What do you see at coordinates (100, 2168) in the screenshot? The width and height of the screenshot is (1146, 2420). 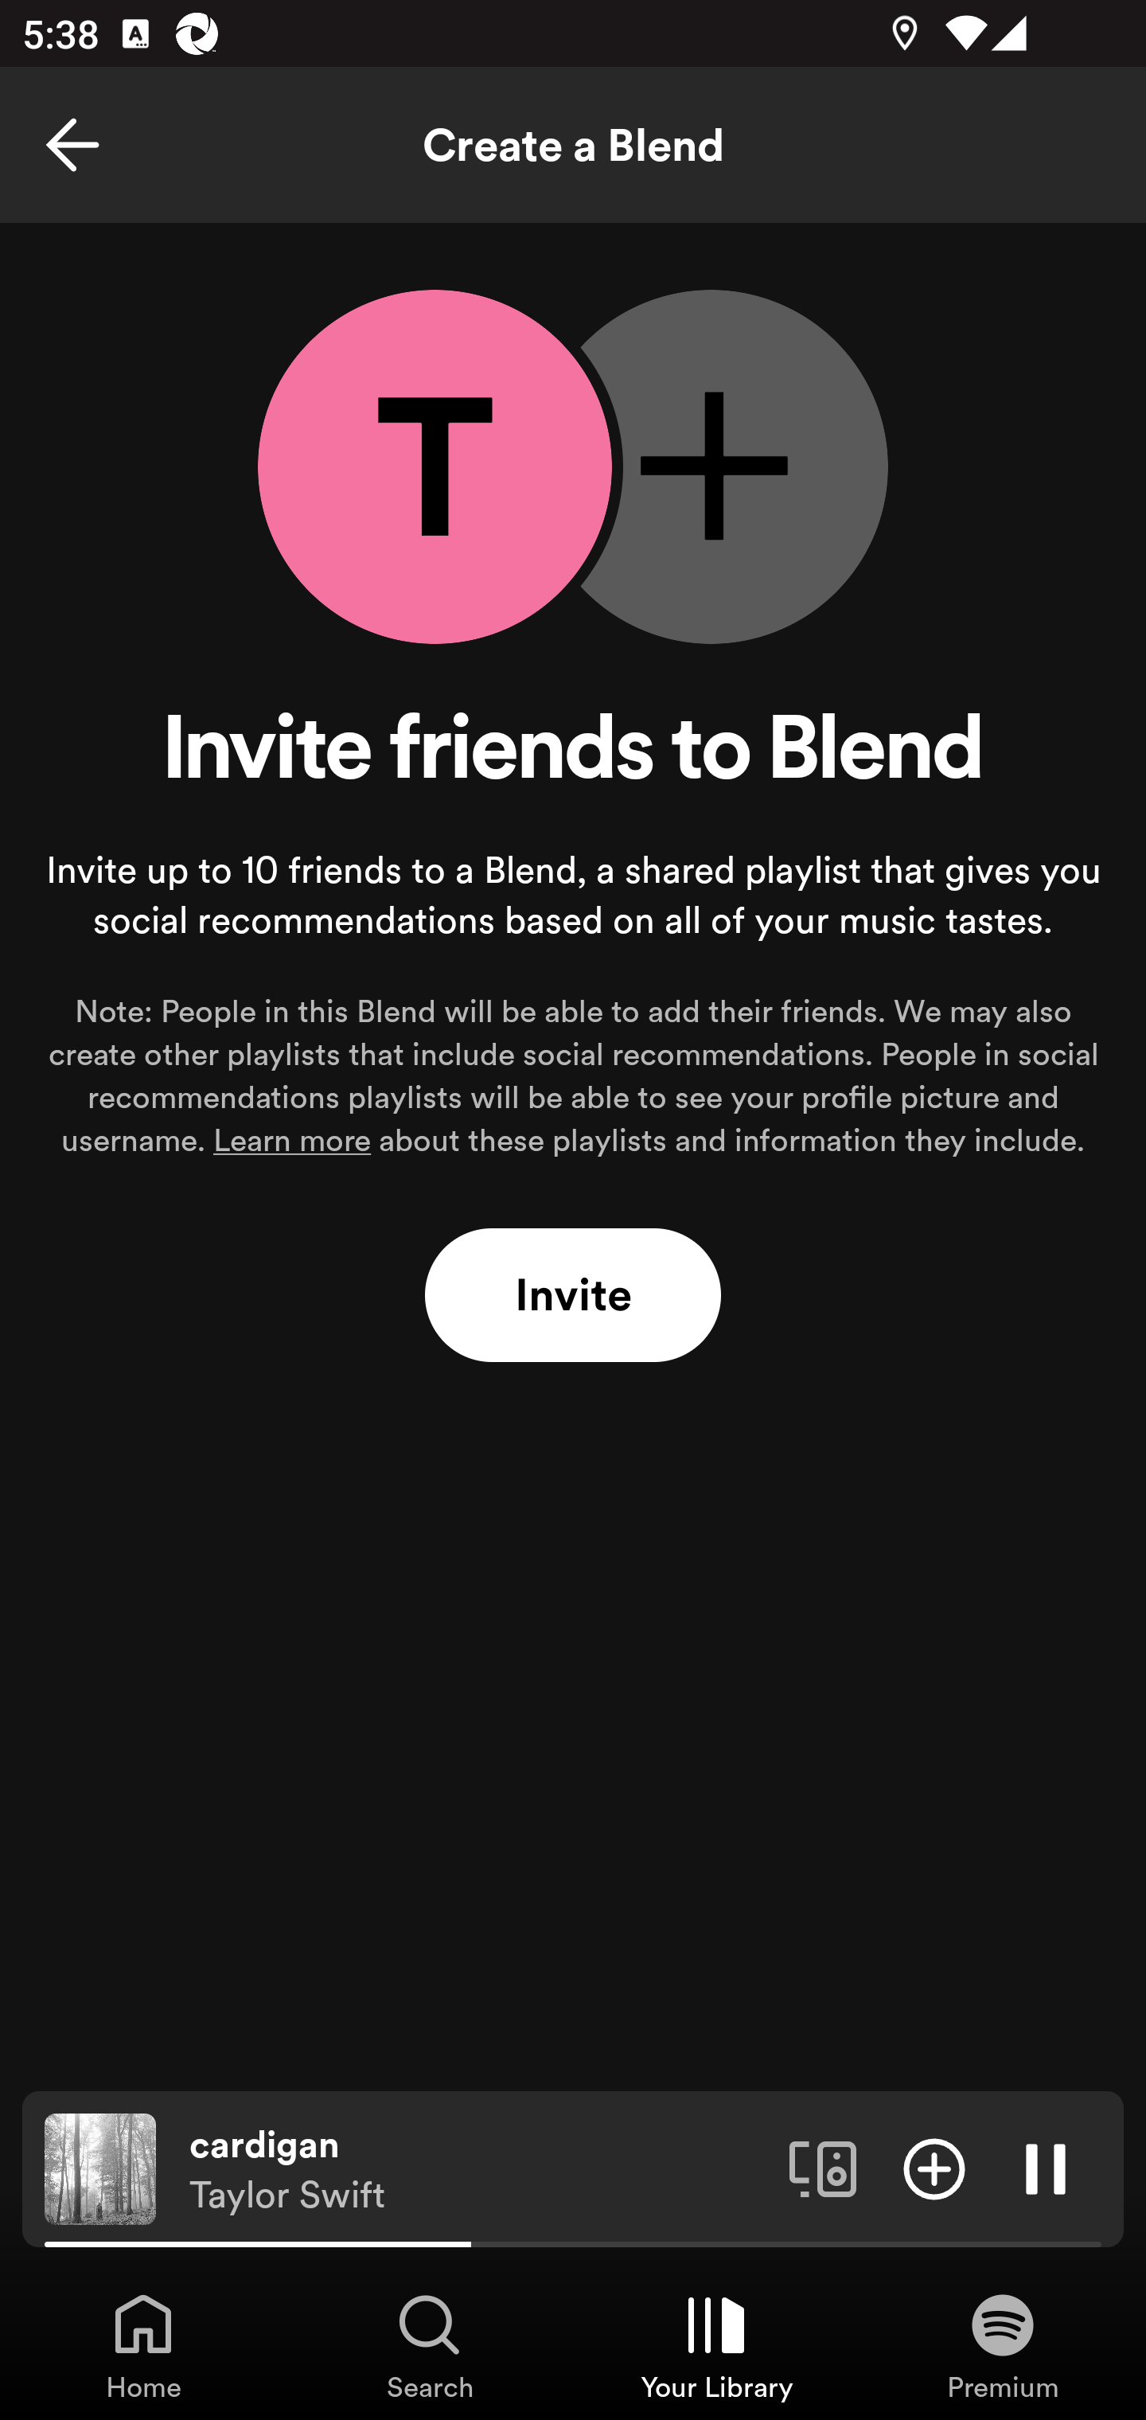 I see `The cover art of the currently playing track` at bounding box center [100, 2168].